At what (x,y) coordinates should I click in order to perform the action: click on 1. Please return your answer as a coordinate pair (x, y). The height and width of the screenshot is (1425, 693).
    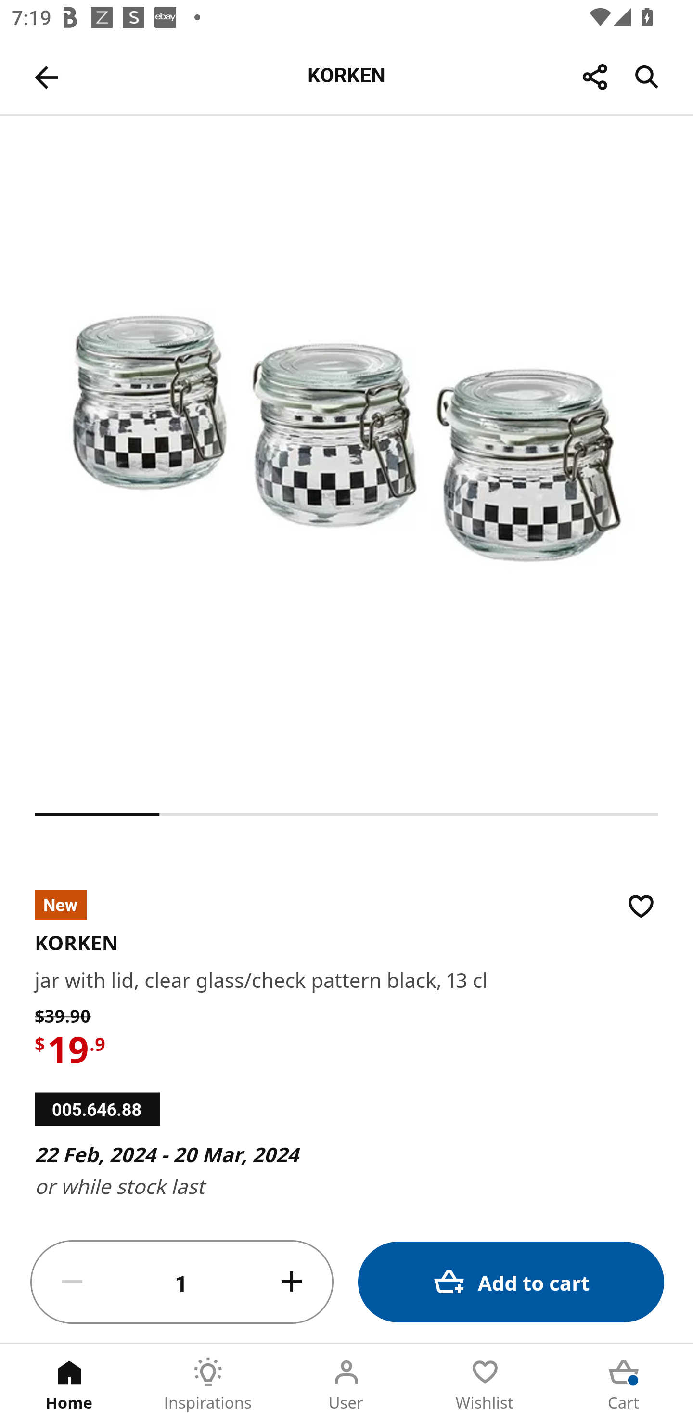
    Looking at the image, I should click on (182, 1282).